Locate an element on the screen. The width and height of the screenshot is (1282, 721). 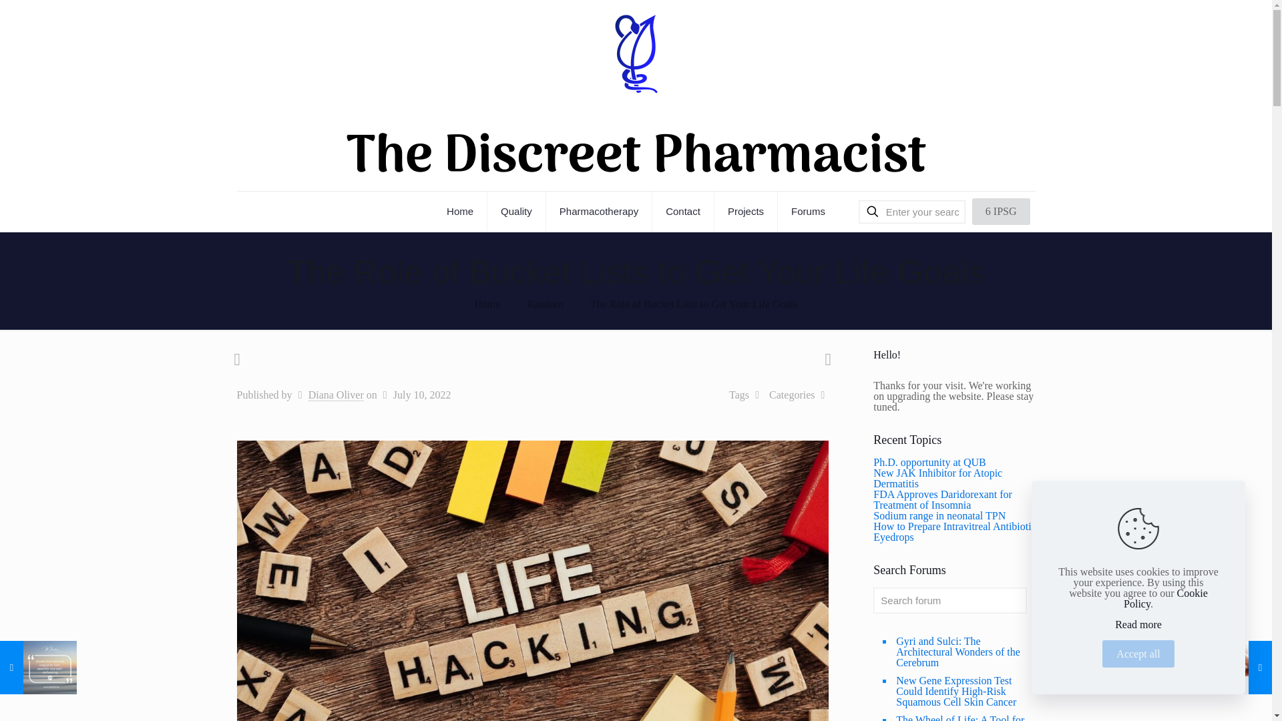
6 IPSG is located at coordinates (1001, 211).